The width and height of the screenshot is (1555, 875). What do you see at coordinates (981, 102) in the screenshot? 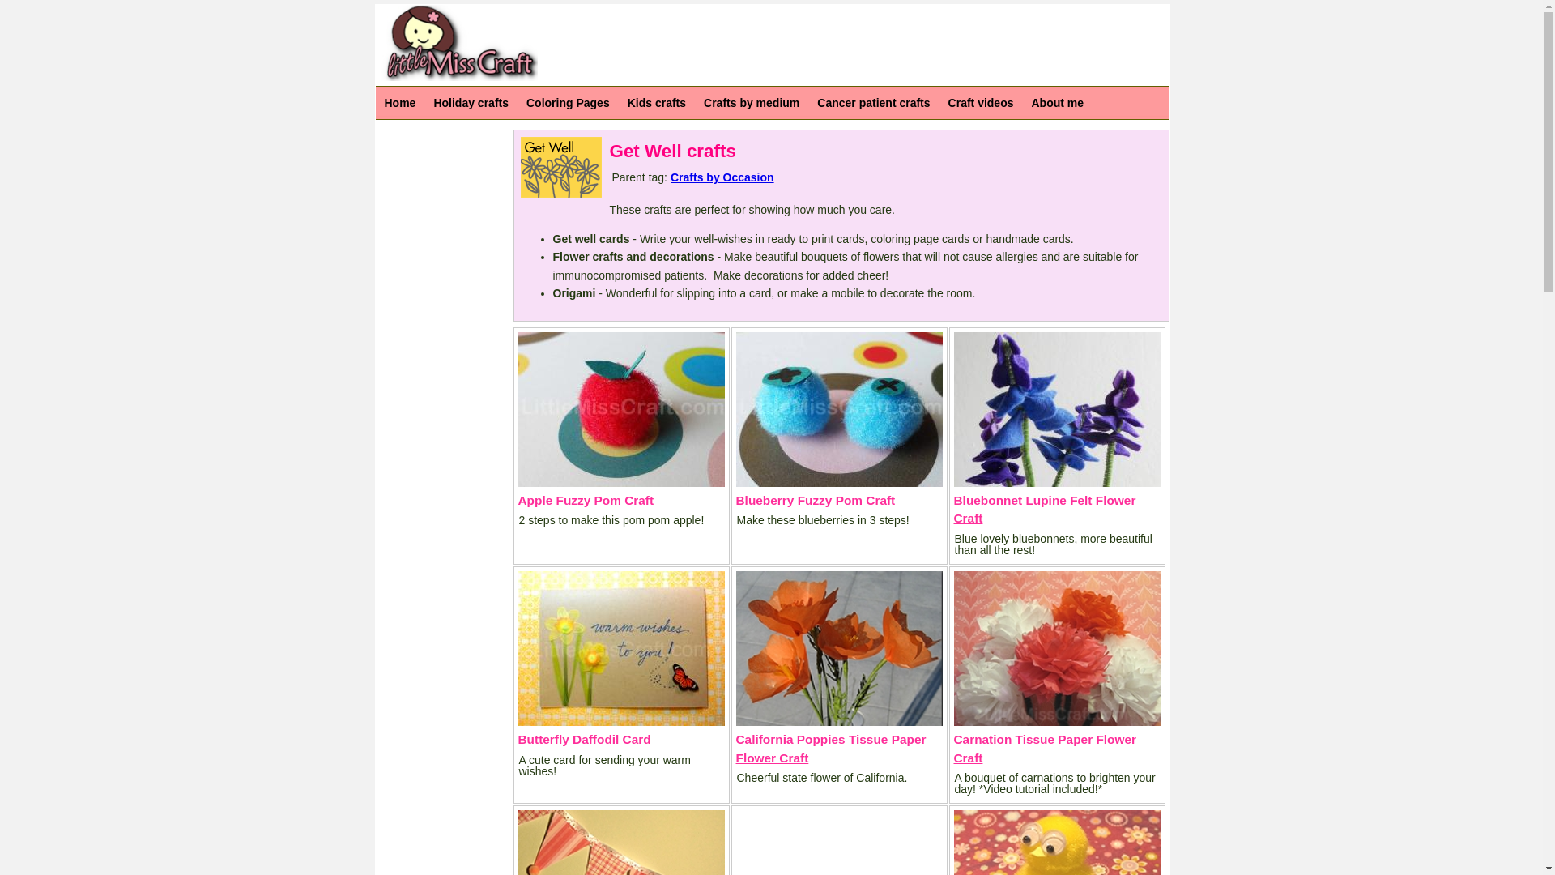
I see `Craft videos` at bounding box center [981, 102].